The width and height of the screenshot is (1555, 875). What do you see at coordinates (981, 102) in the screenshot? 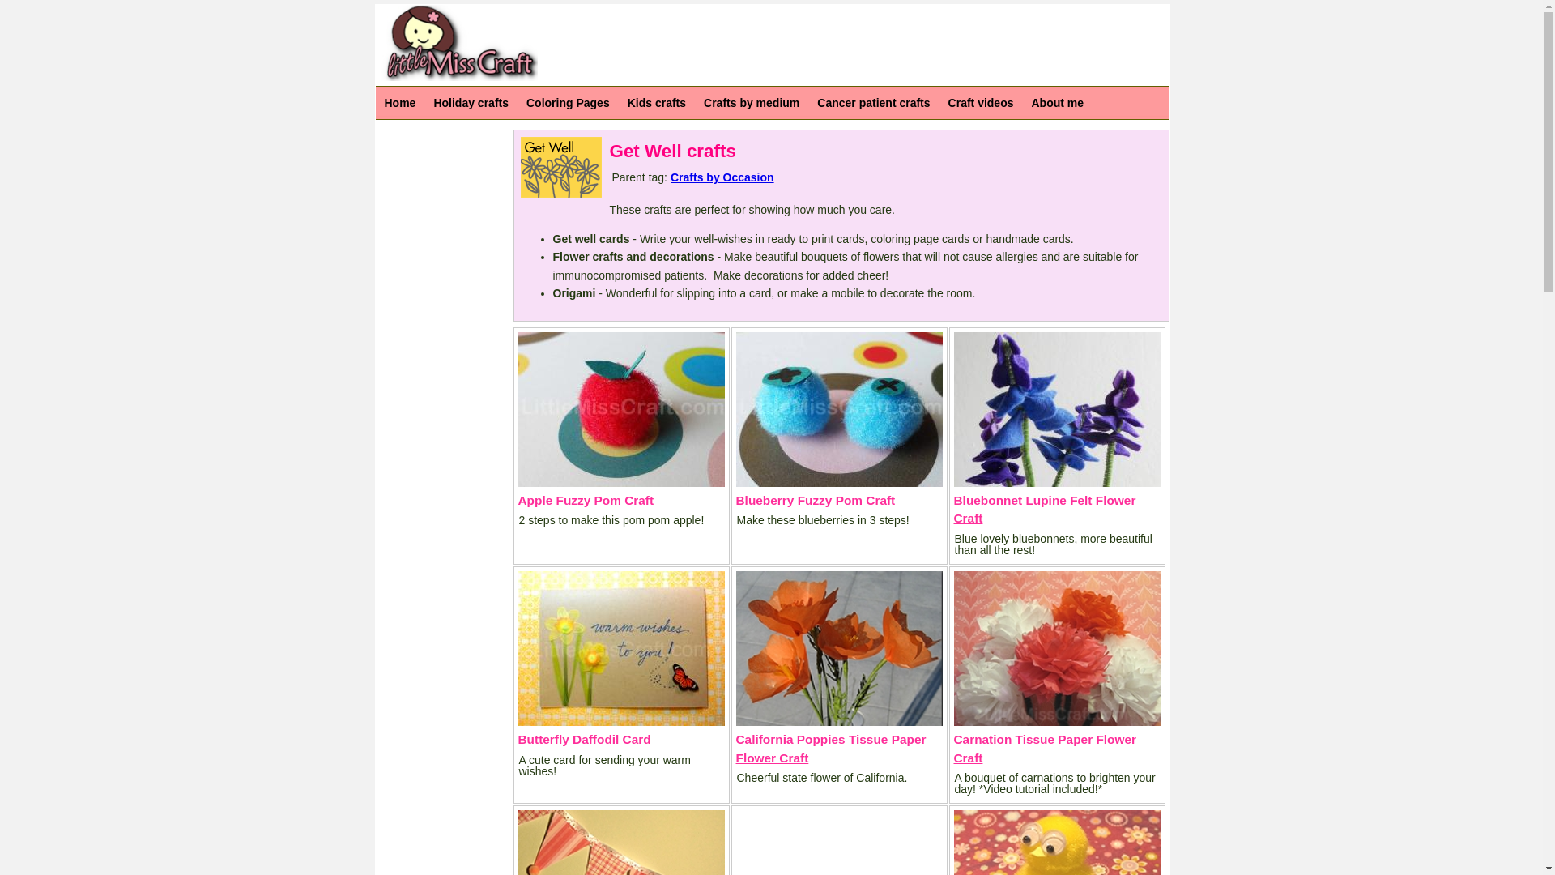
I see `Craft videos` at bounding box center [981, 102].